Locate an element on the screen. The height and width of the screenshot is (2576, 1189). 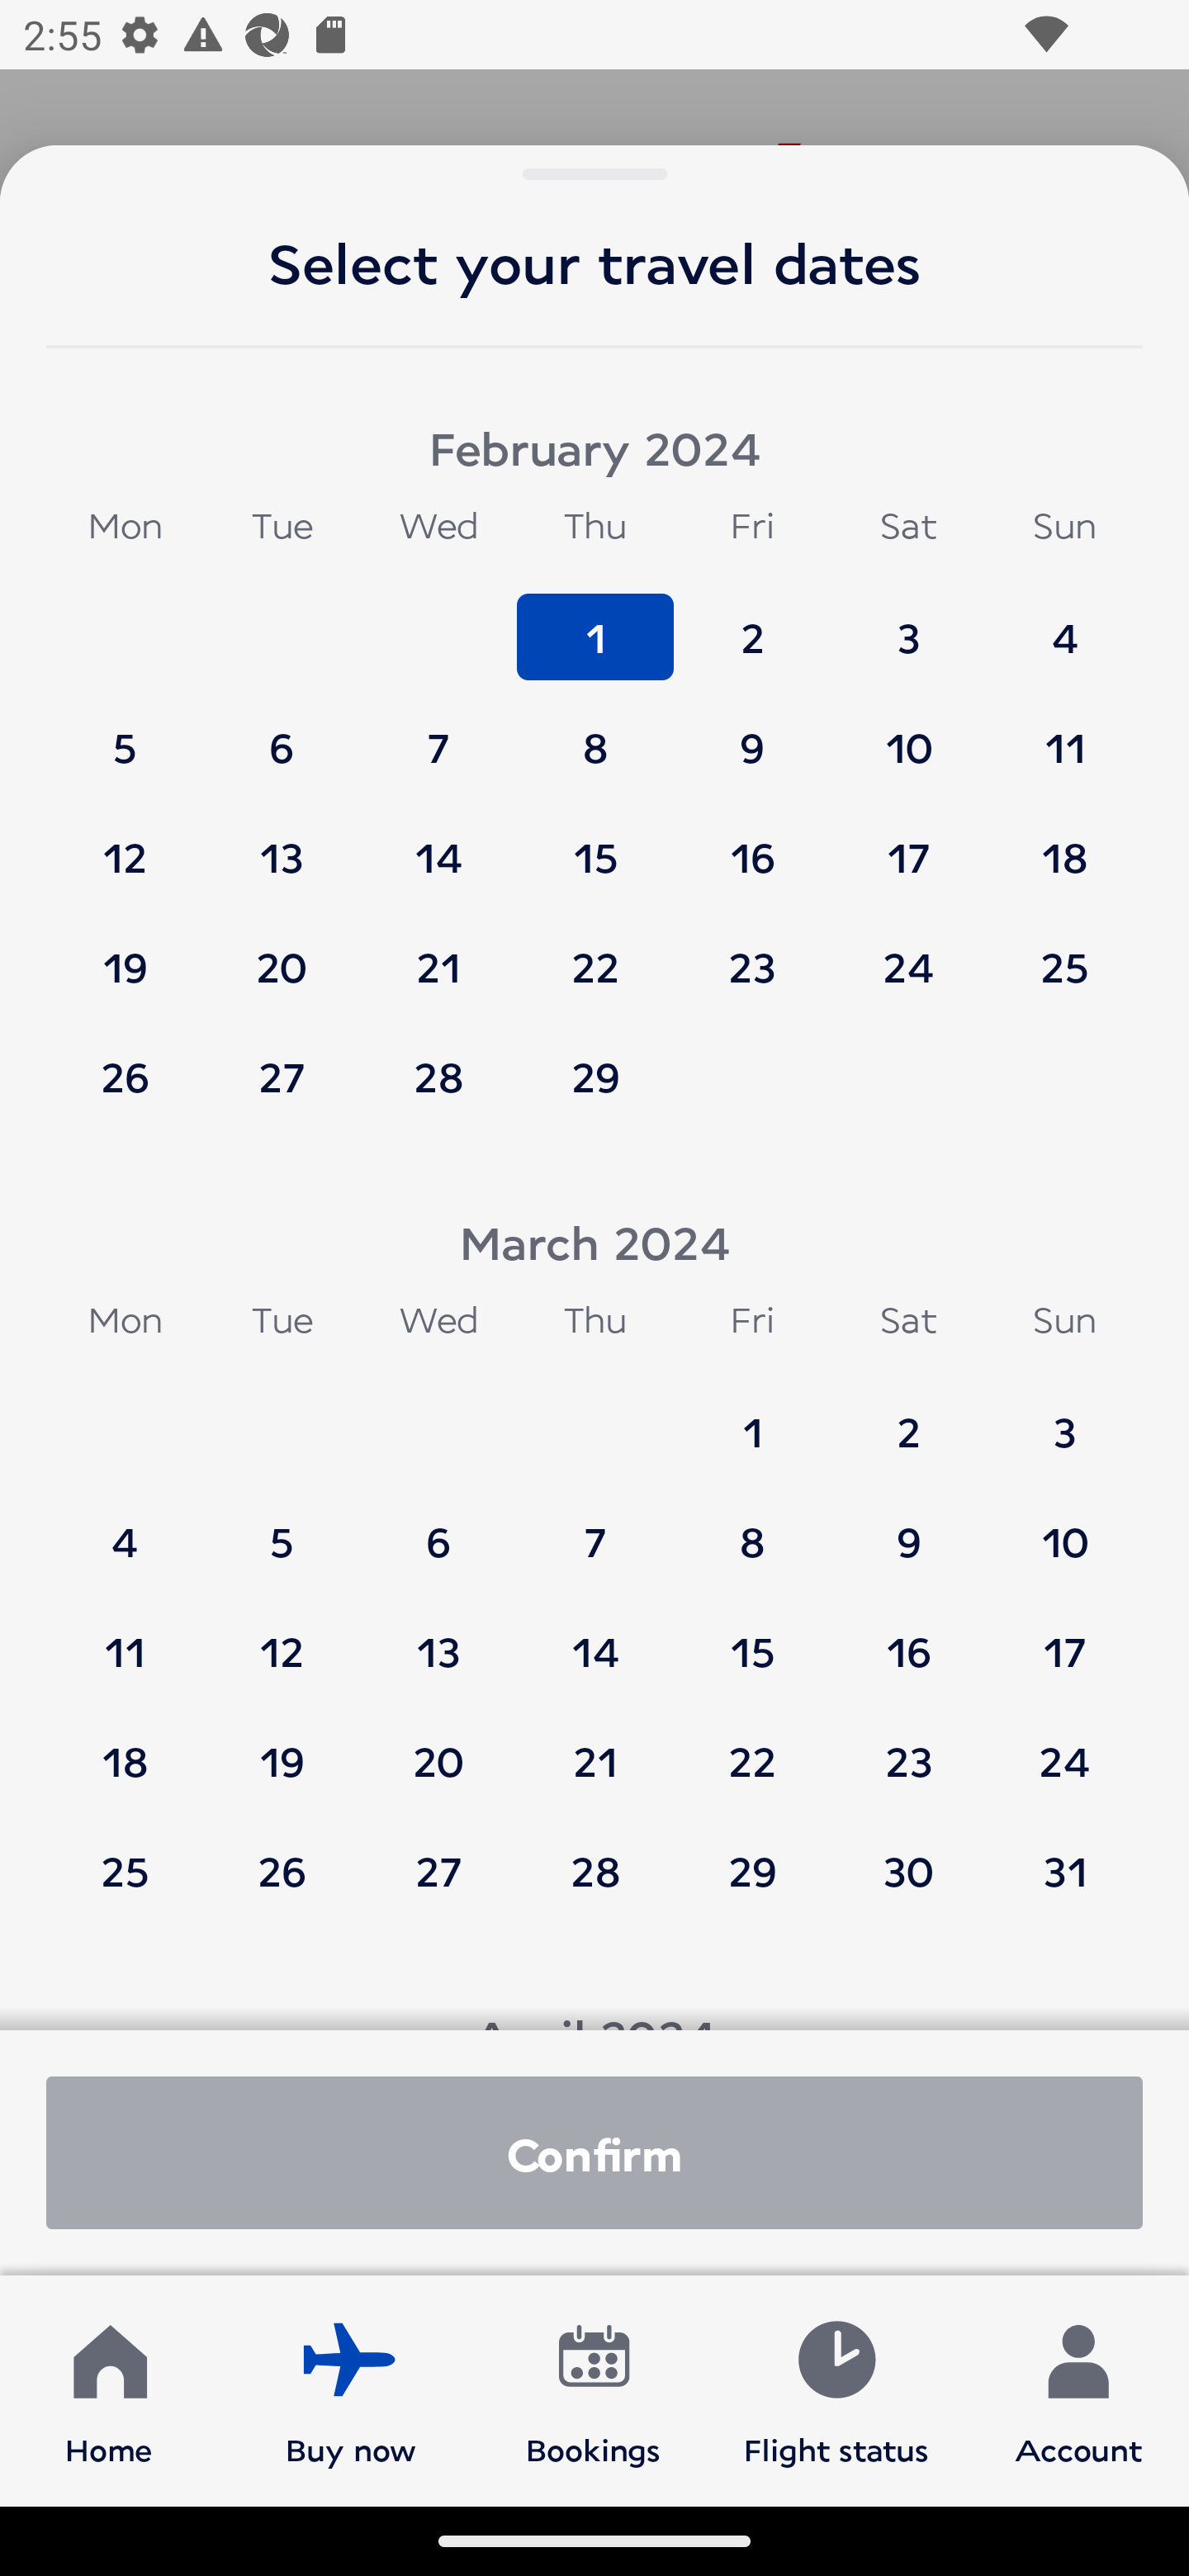
1 is located at coordinates (752, 1417).